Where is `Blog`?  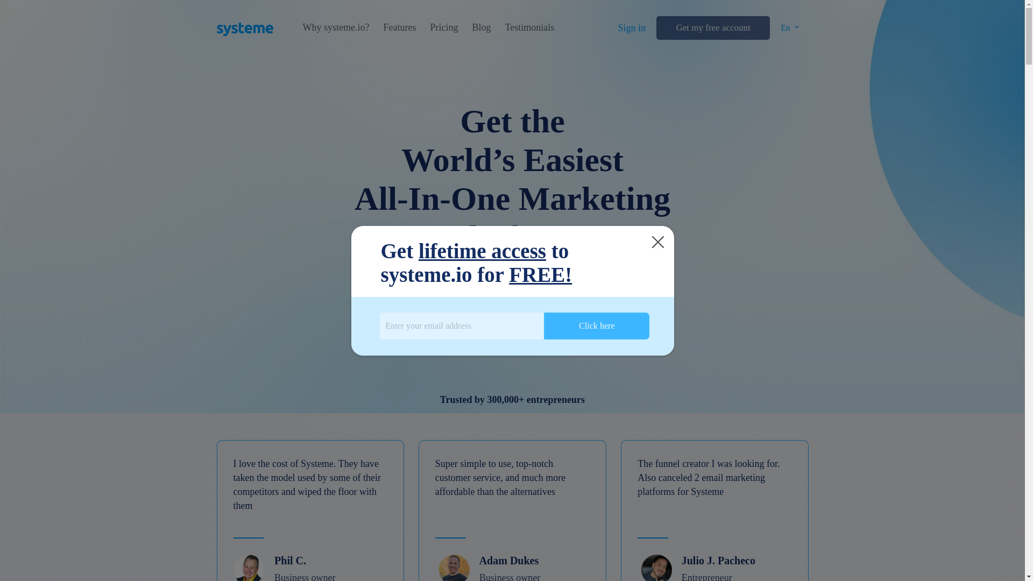 Blog is located at coordinates (481, 27).